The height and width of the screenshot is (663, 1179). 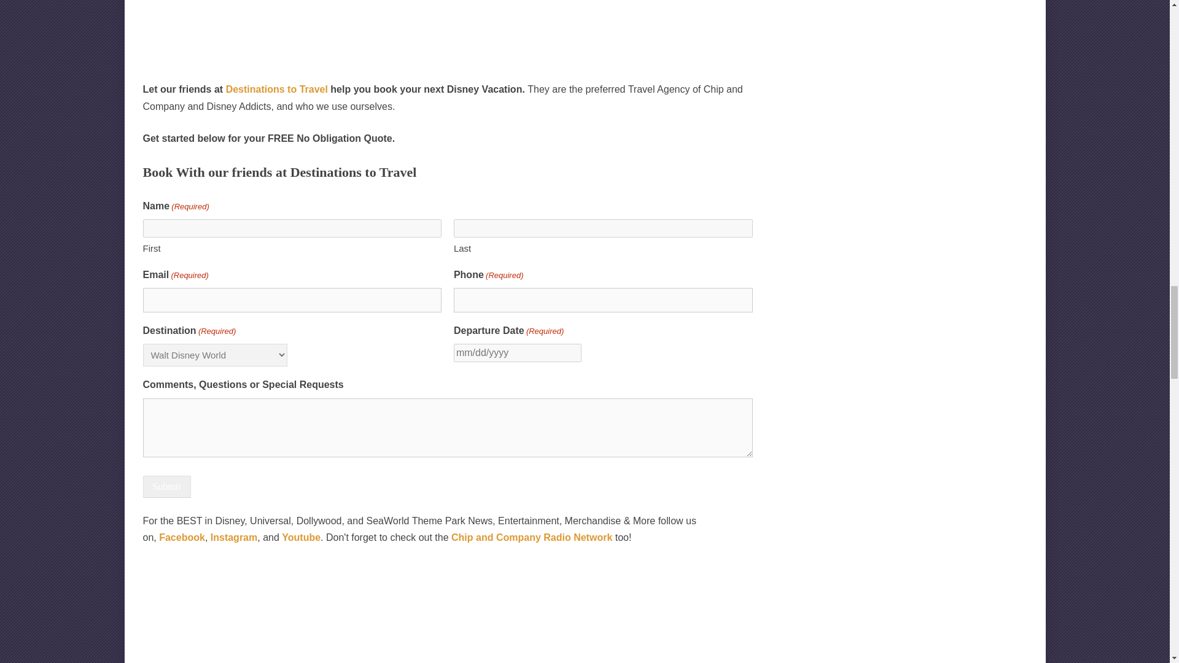 What do you see at coordinates (166, 487) in the screenshot?
I see `Submit` at bounding box center [166, 487].